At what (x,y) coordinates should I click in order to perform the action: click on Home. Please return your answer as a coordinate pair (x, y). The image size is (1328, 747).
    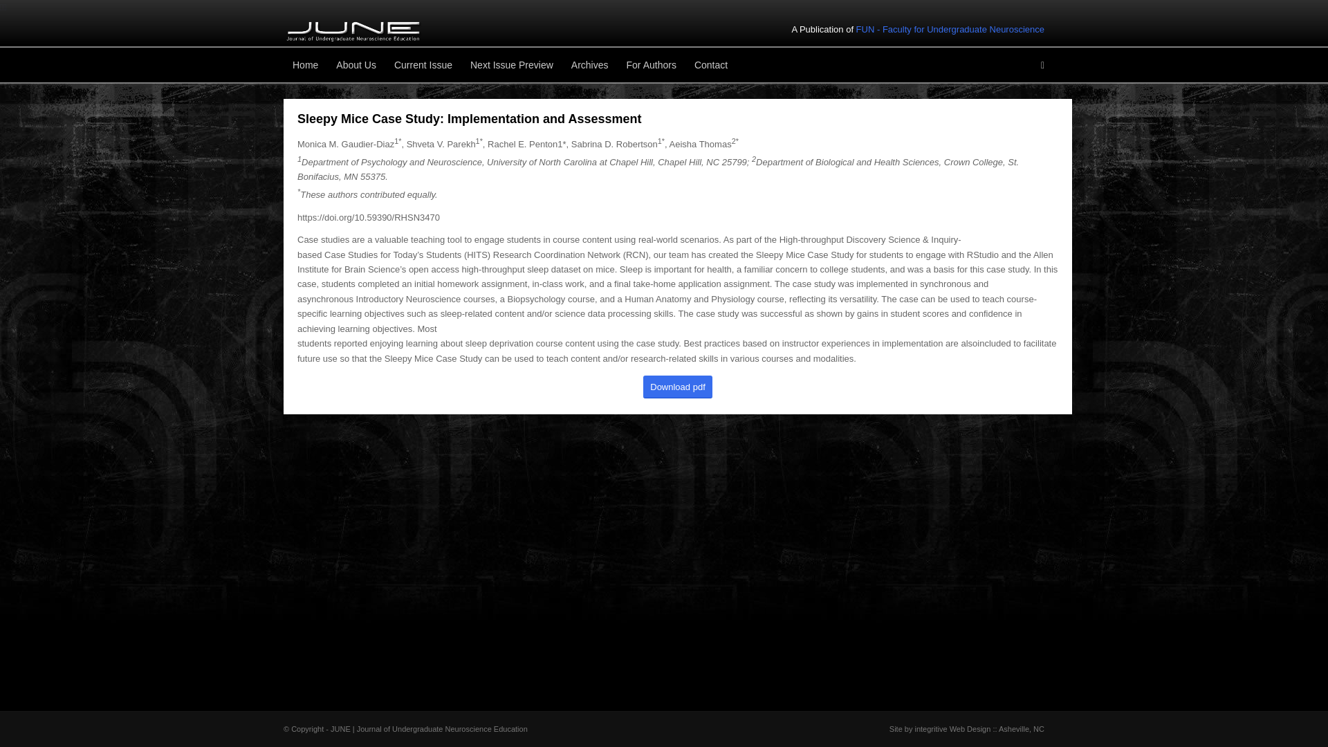
    Looking at the image, I should click on (305, 65).